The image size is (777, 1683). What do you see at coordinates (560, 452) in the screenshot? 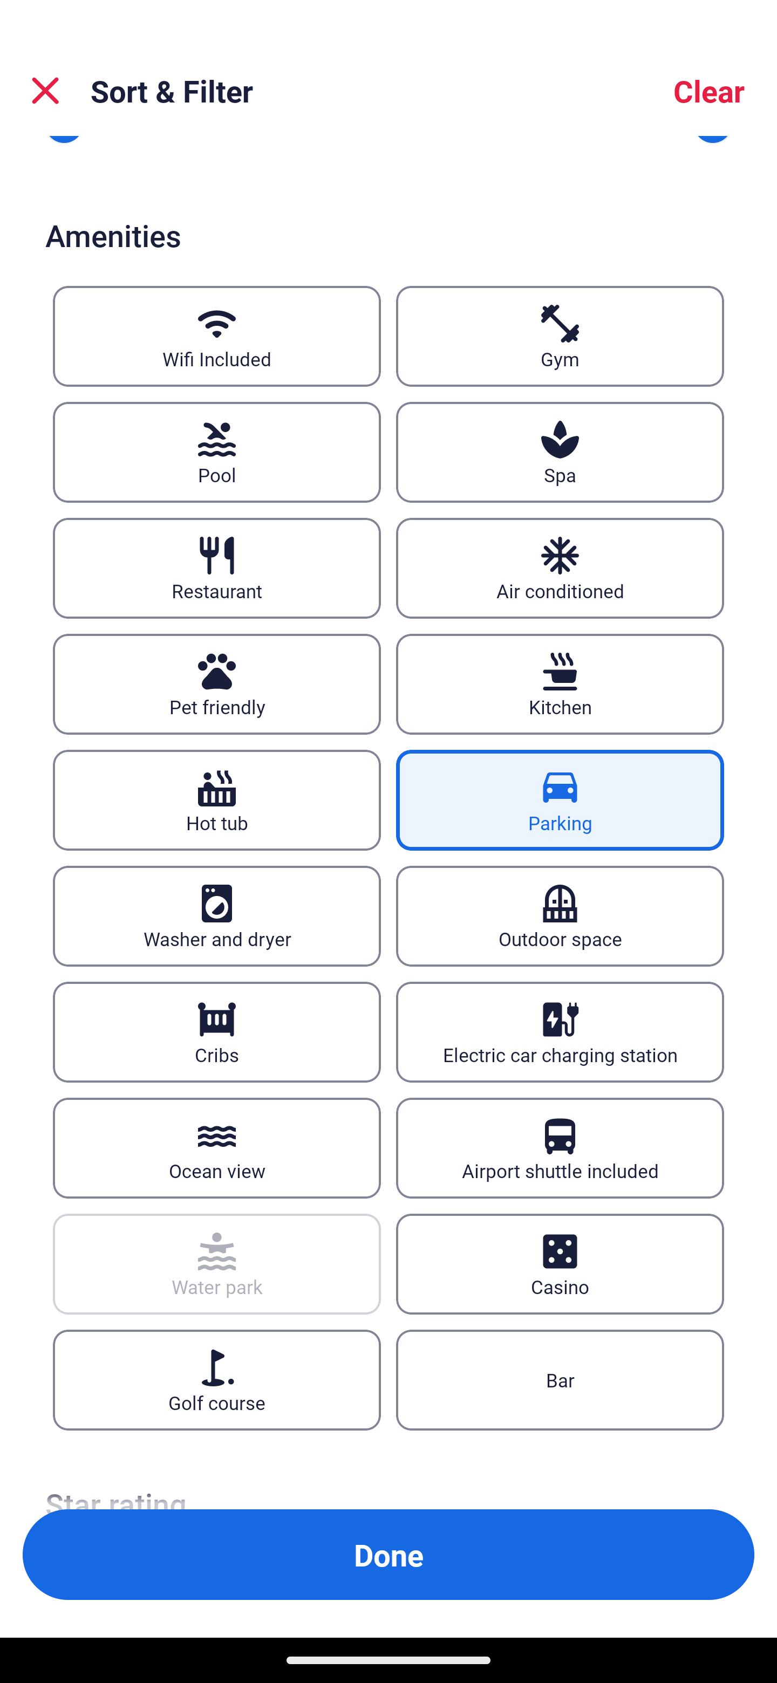
I see `Spa` at bounding box center [560, 452].